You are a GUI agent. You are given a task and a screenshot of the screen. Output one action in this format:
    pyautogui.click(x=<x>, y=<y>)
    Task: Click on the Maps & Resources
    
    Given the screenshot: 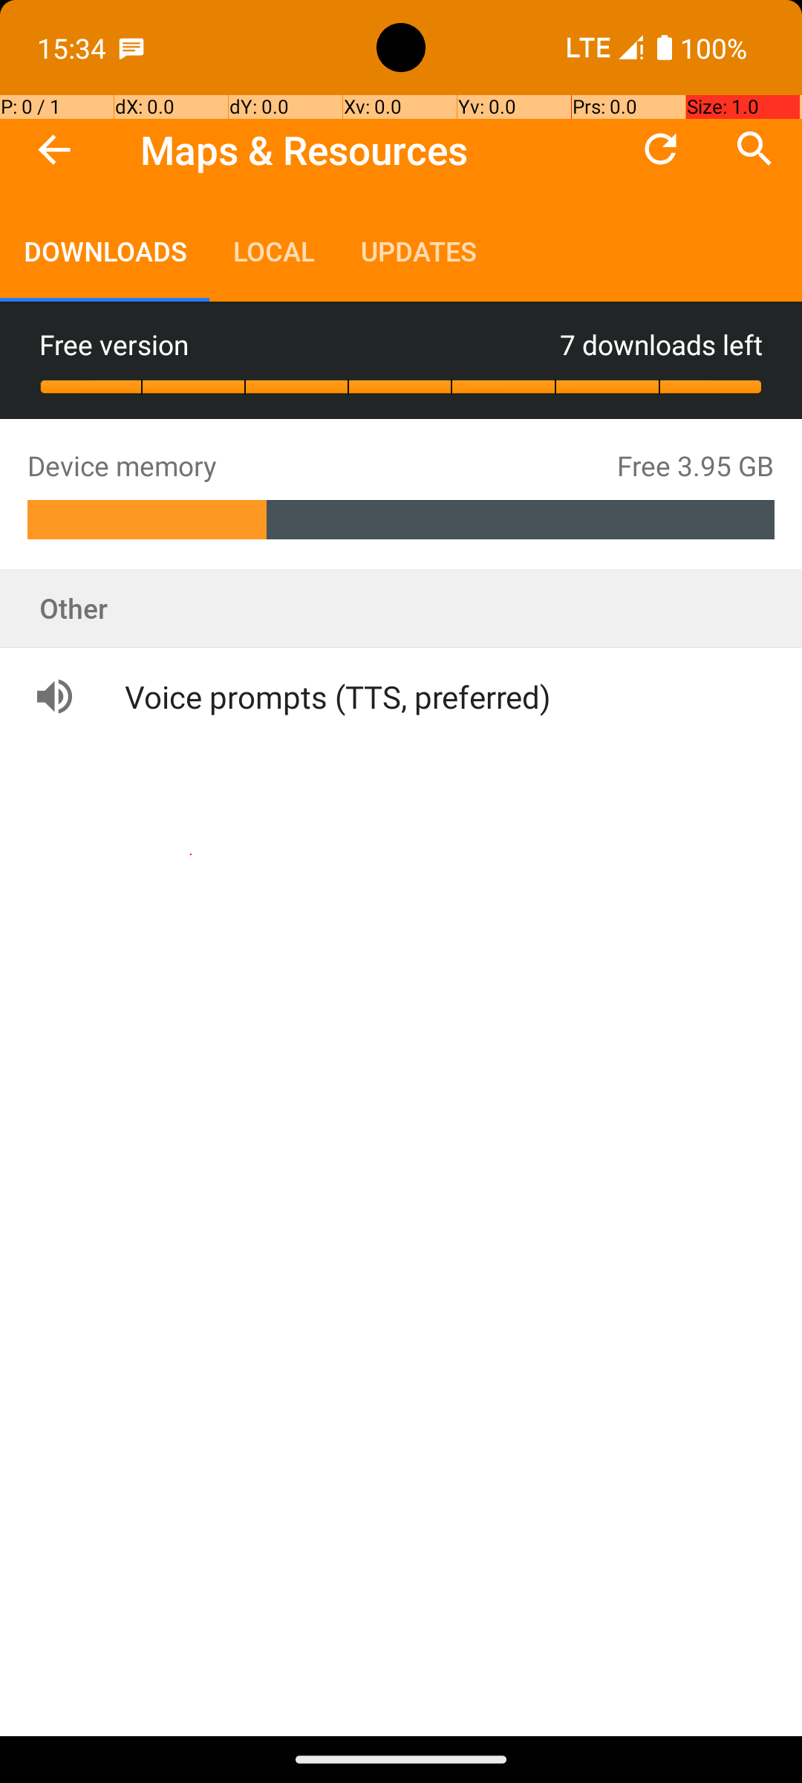 What is the action you would take?
    pyautogui.click(x=304, y=150)
    